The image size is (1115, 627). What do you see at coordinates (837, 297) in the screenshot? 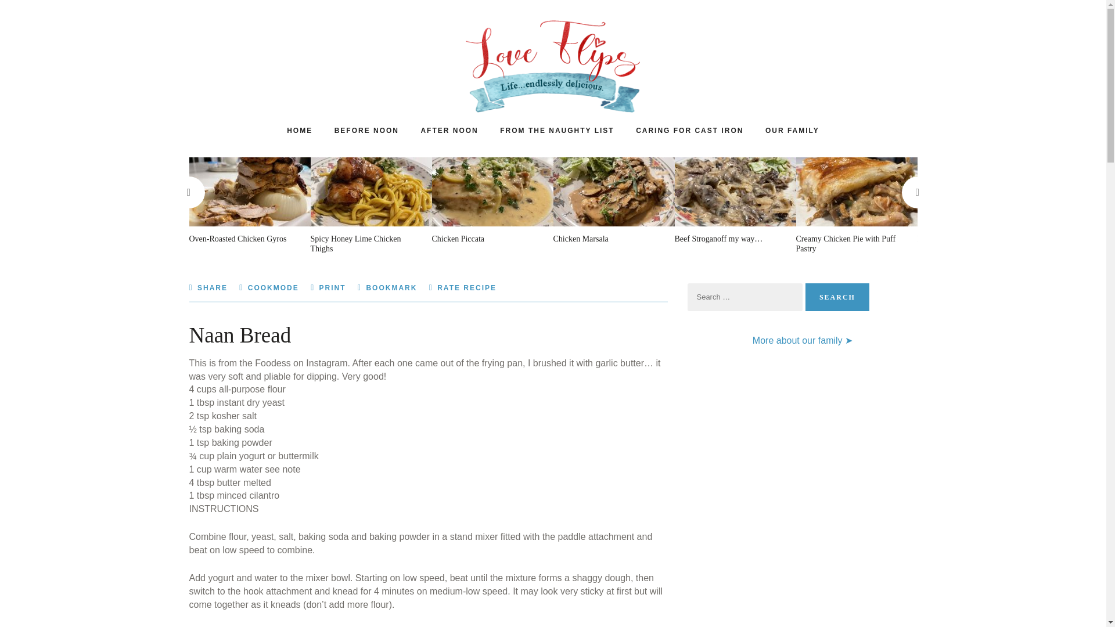
I see `Search` at bounding box center [837, 297].